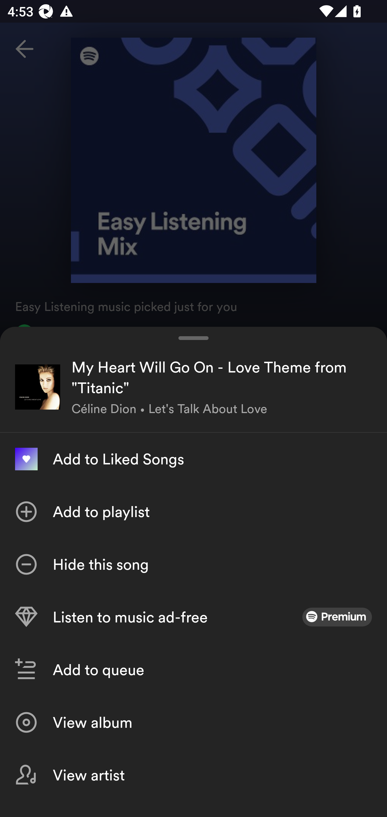  What do you see at coordinates (193, 512) in the screenshot?
I see `Add to playlist` at bounding box center [193, 512].